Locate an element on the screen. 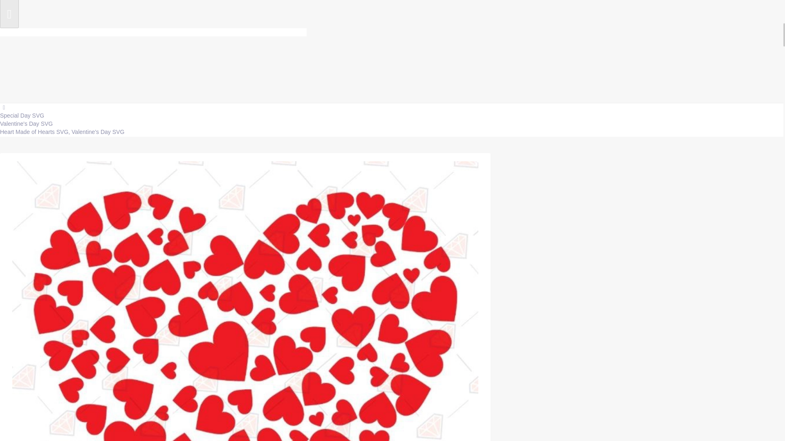 Image resolution: width=785 pixels, height=441 pixels. Account is located at coordinates (751, 62).